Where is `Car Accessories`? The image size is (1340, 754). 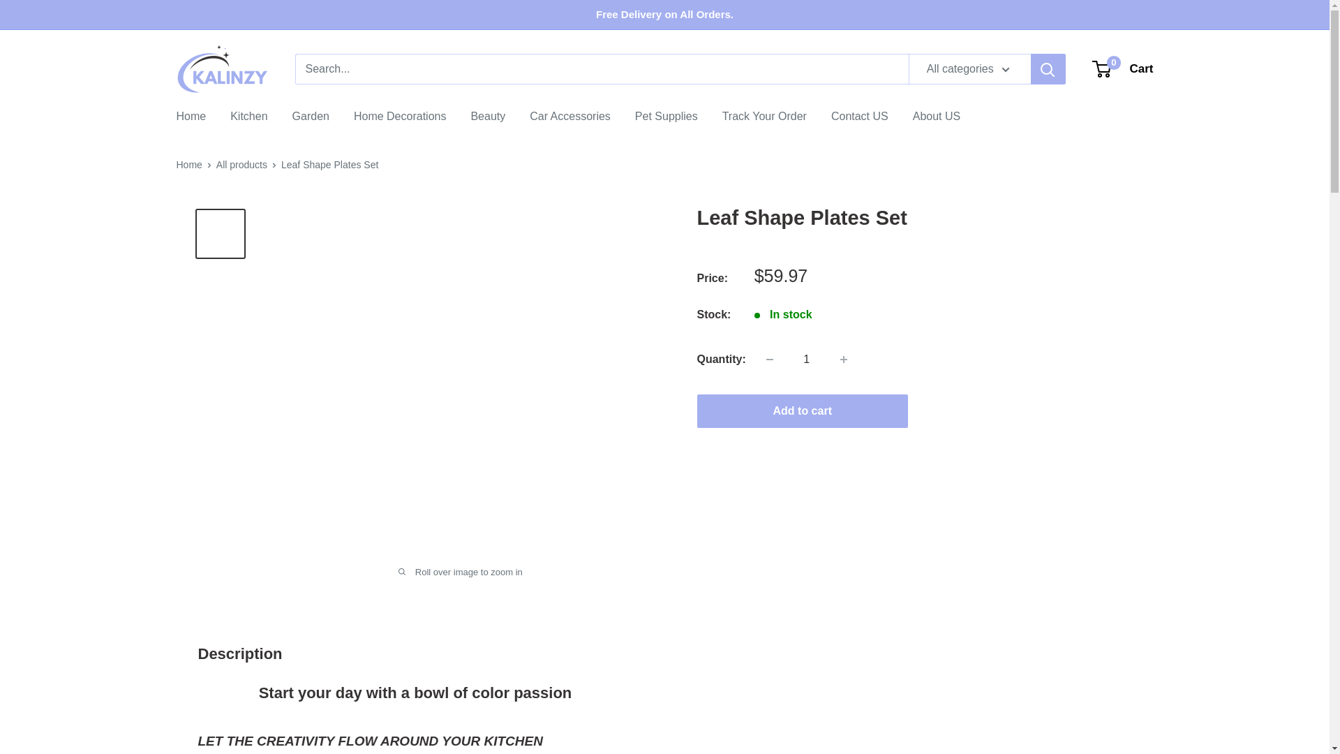 Car Accessories is located at coordinates (769, 359).